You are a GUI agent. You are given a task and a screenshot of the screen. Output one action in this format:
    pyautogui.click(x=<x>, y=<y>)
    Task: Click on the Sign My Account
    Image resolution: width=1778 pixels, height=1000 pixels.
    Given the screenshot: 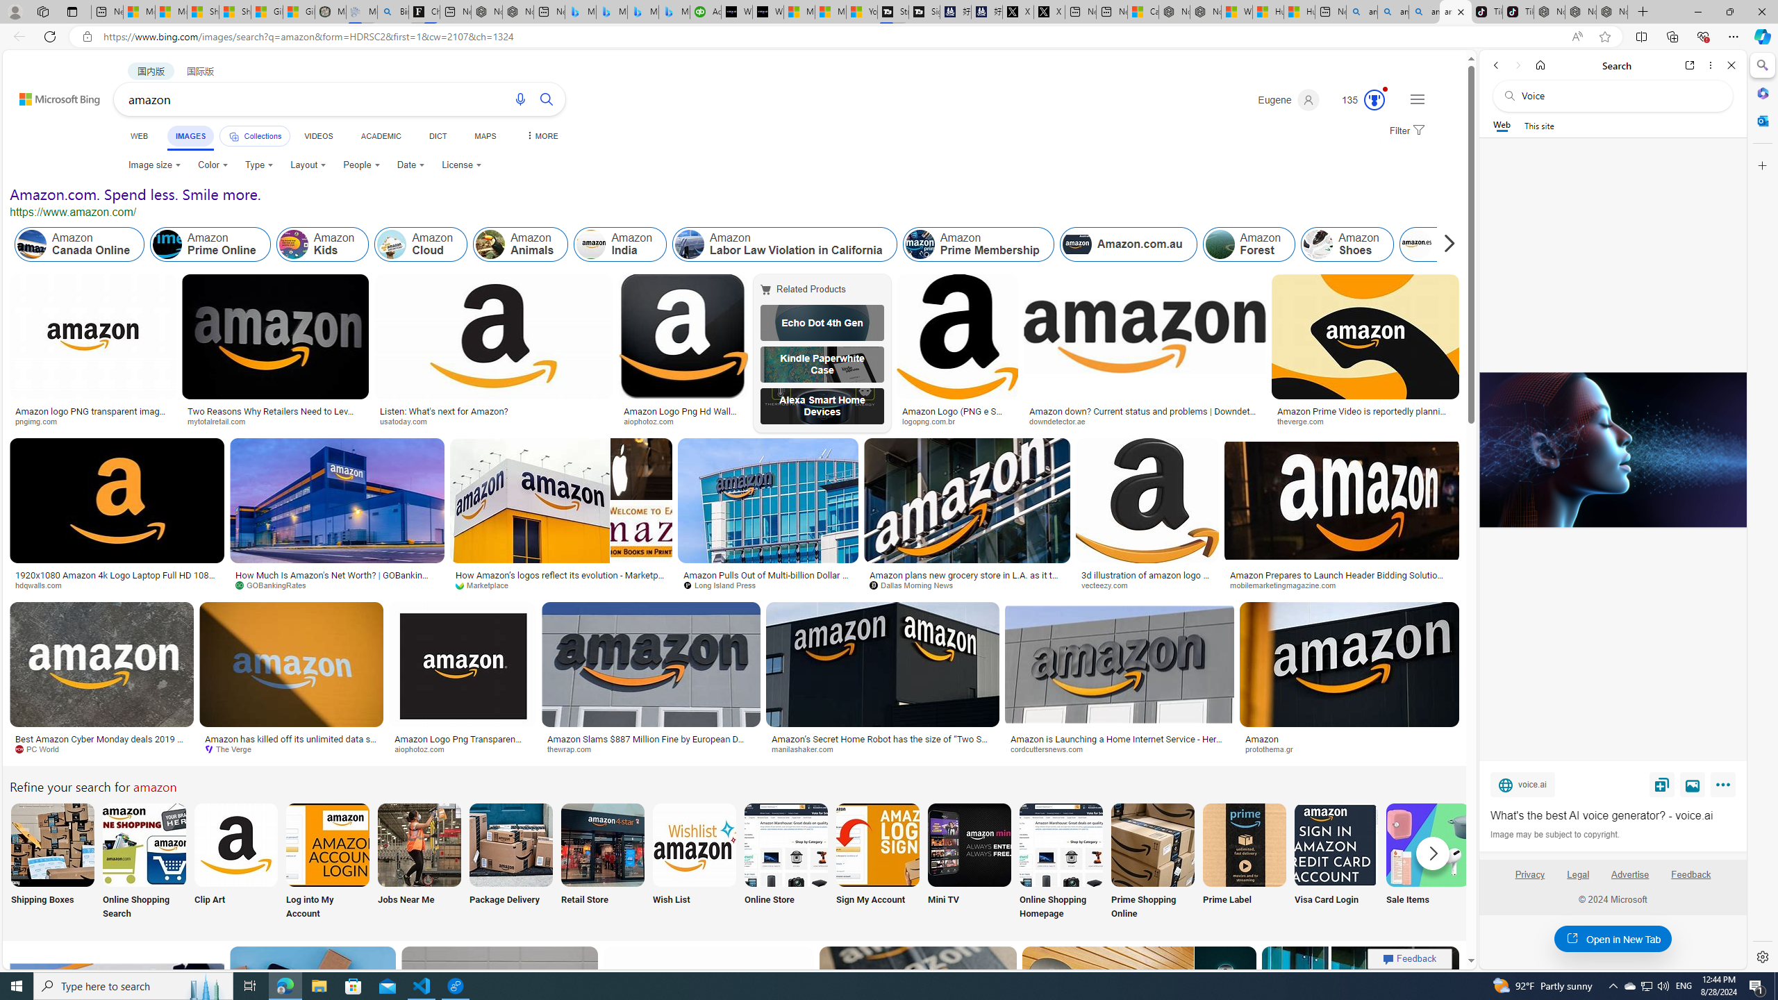 What is the action you would take?
    pyautogui.click(x=877, y=862)
    